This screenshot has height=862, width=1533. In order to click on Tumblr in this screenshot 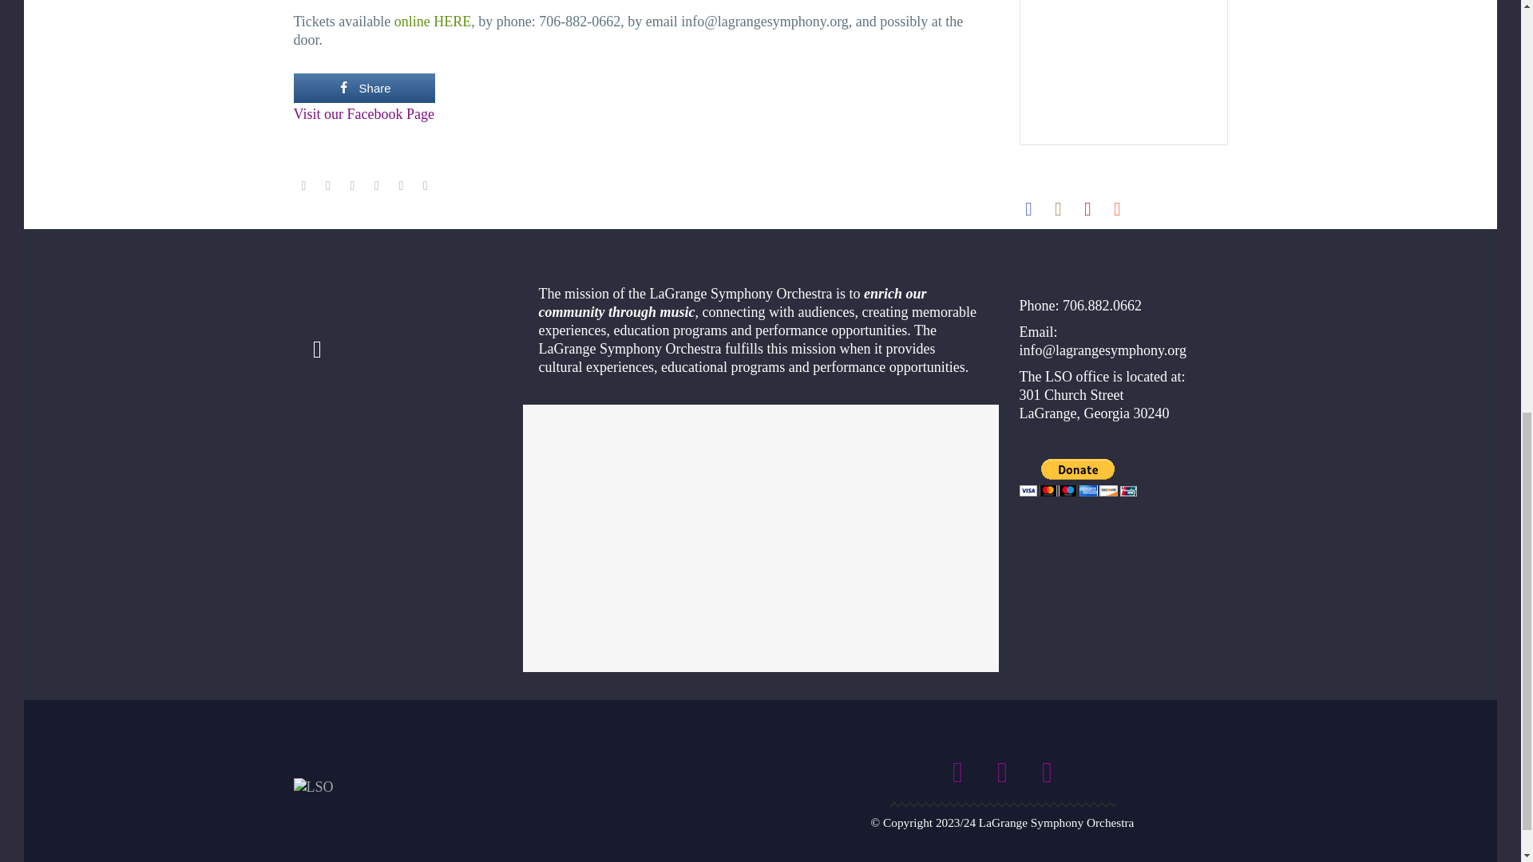, I will do `click(377, 185)`.